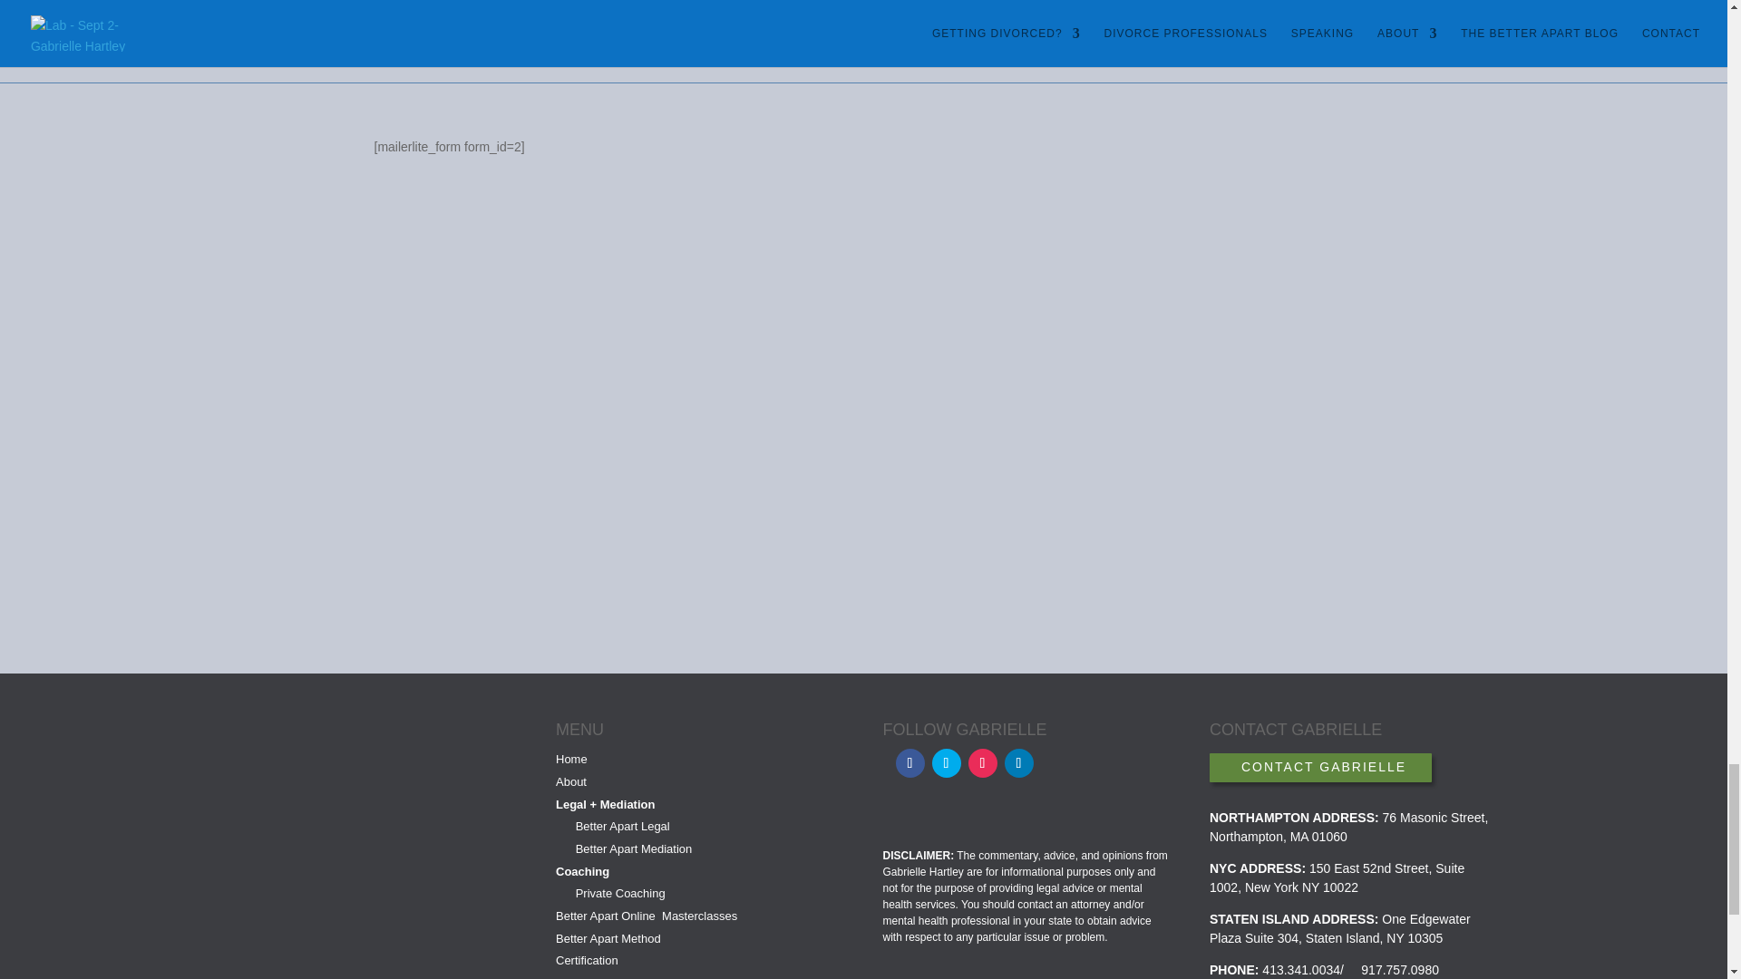  What do you see at coordinates (623, 826) in the screenshot?
I see `Better Apart Online  Masterclasses` at bounding box center [623, 826].